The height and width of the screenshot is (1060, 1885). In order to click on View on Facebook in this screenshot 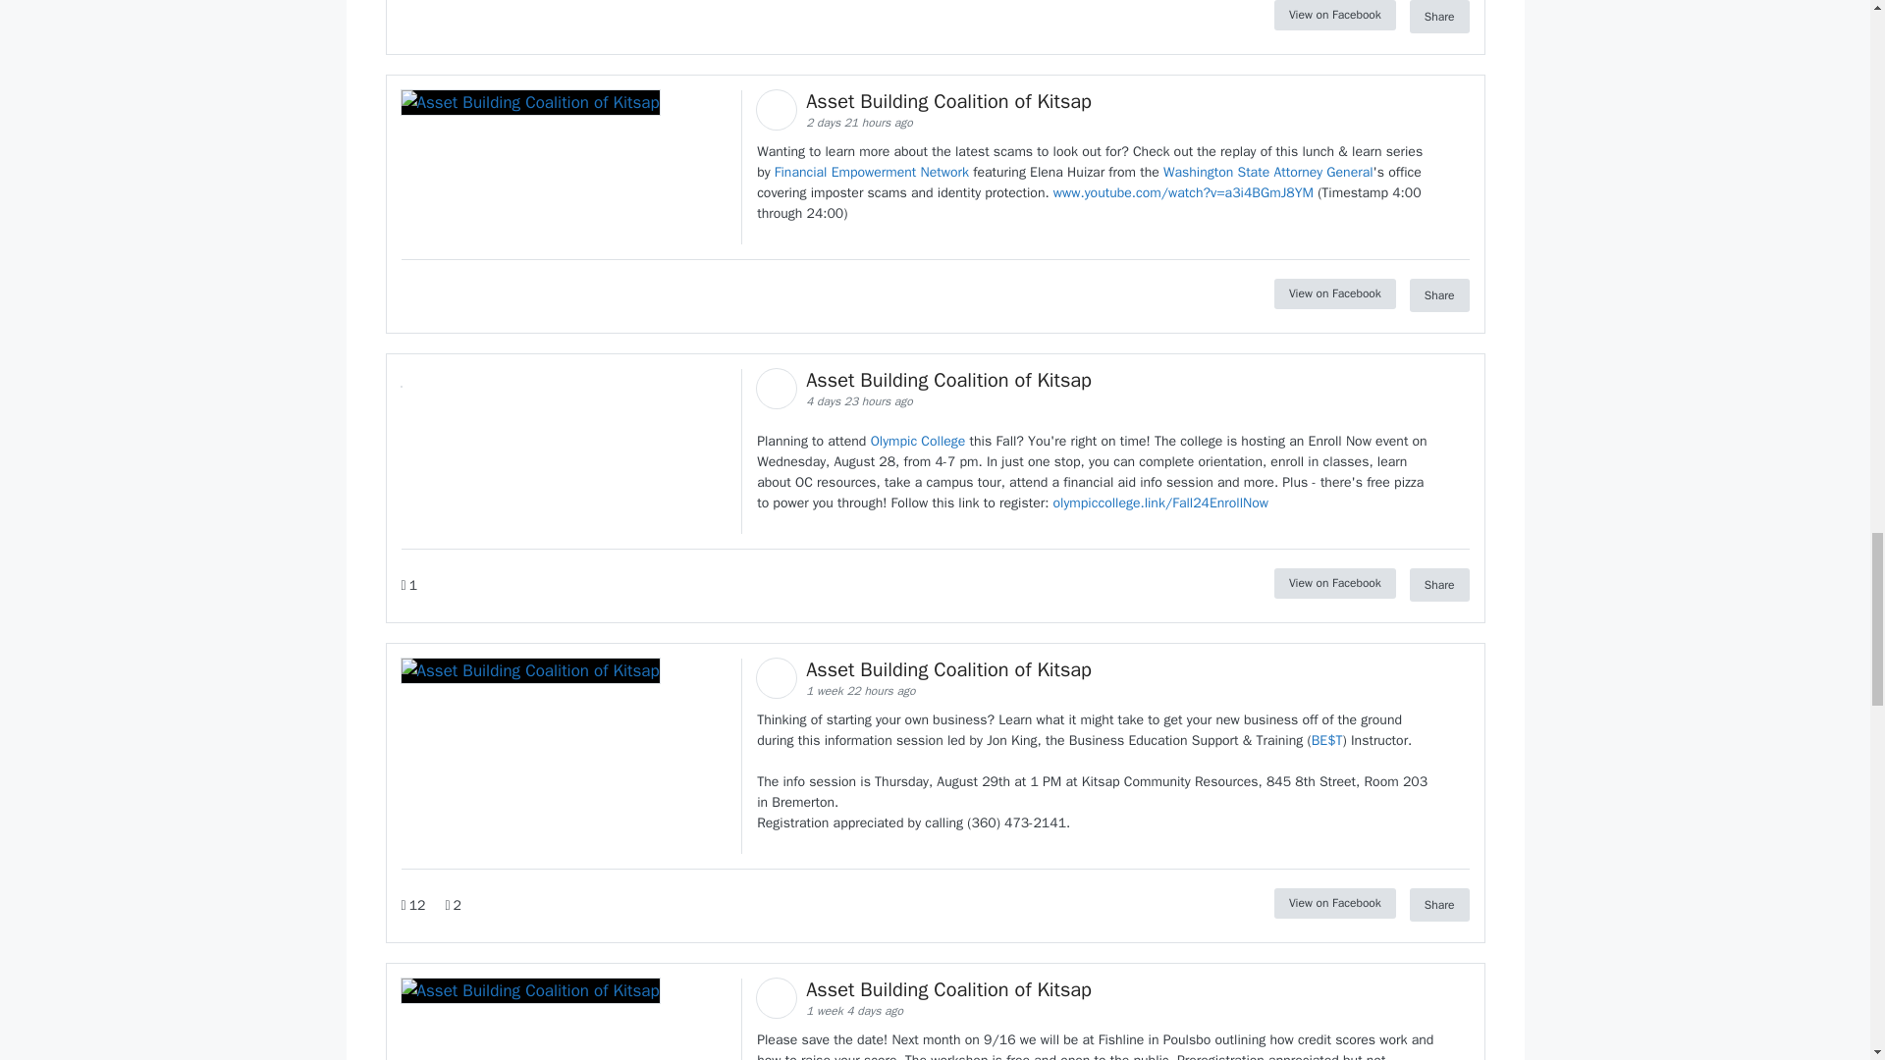, I will do `click(1335, 294)`.